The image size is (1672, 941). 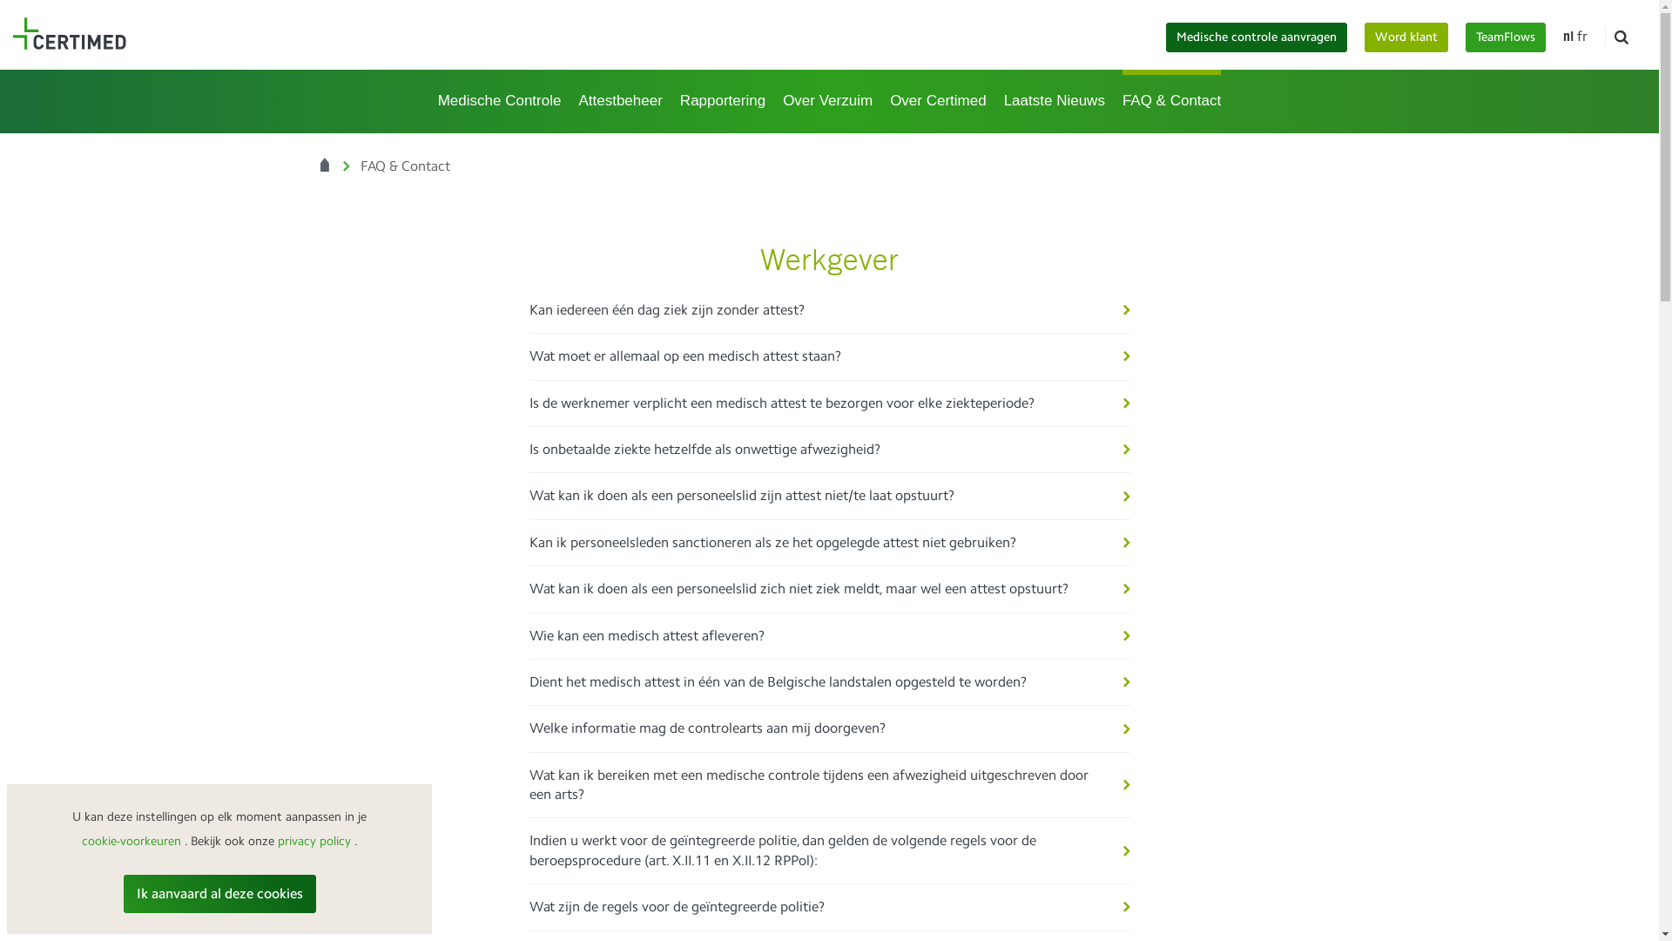 I want to click on fr, so click(x=1582, y=37).